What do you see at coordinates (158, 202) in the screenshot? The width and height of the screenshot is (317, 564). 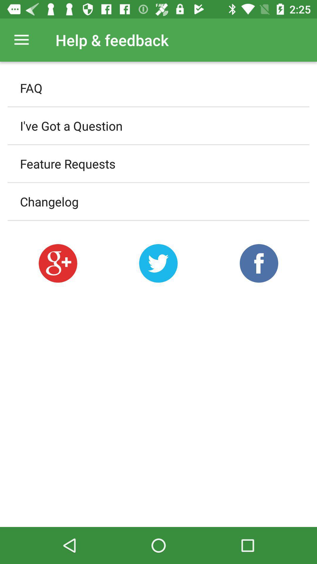 I see `choose item below the feature requests` at bounding box center [158, 202].